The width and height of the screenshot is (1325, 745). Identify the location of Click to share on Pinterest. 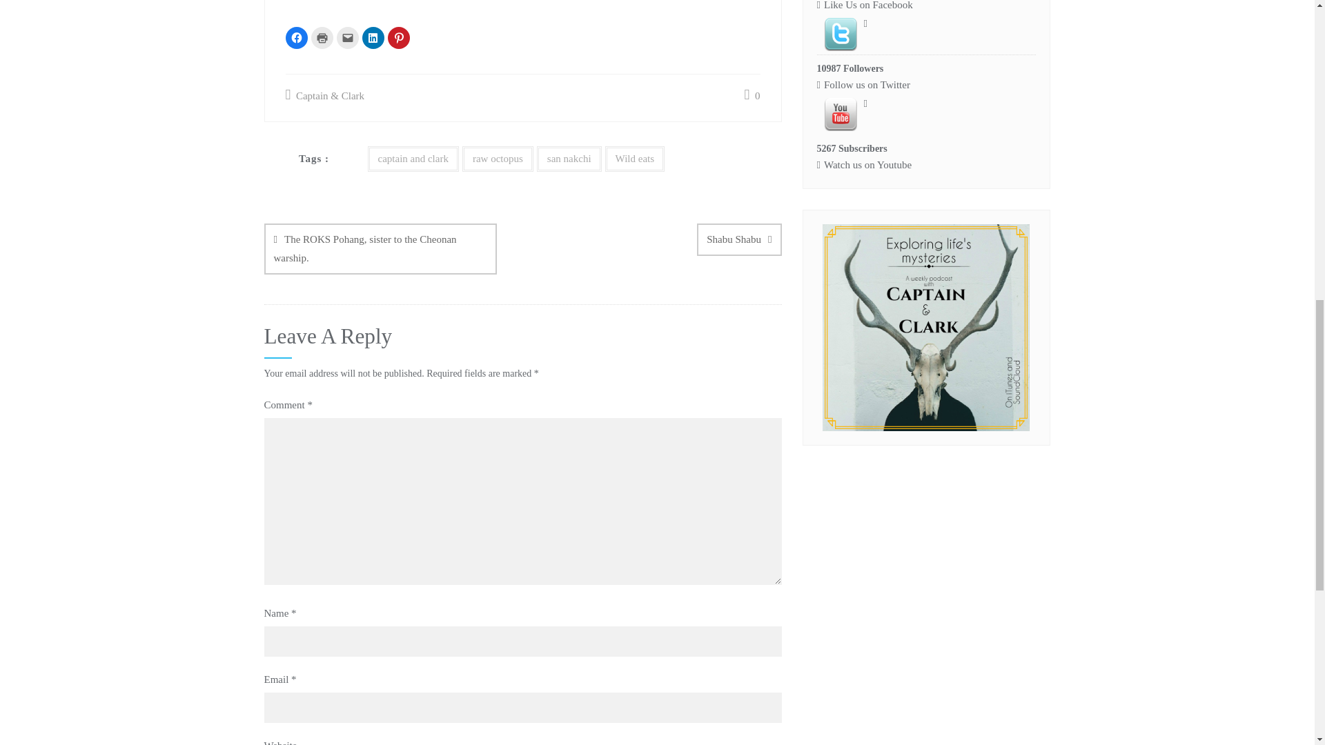
(399, 37).